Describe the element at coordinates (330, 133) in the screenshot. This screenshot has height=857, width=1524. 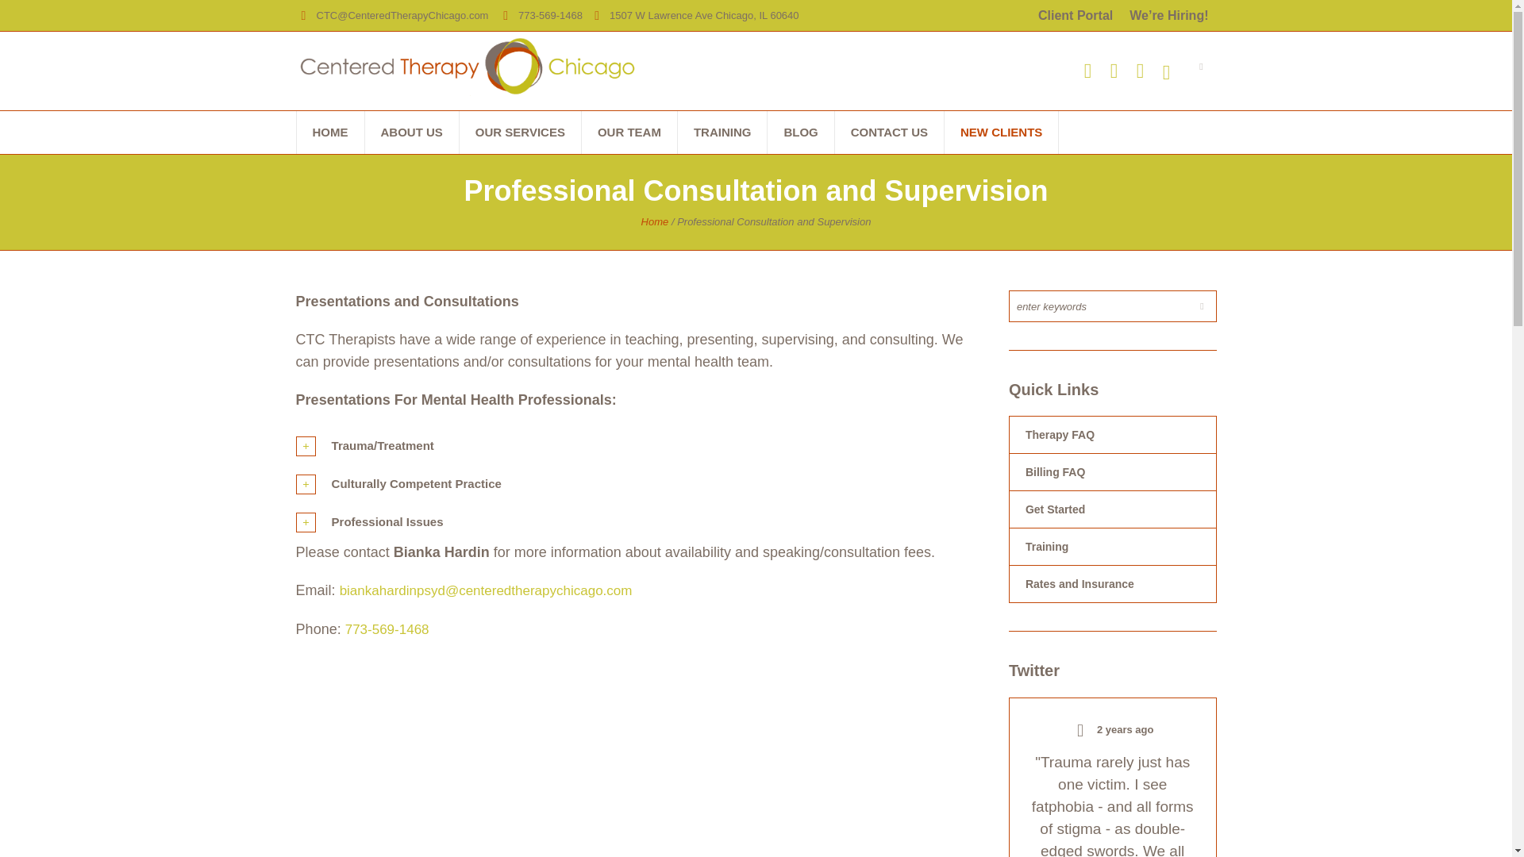
I see `HOME` at that location.